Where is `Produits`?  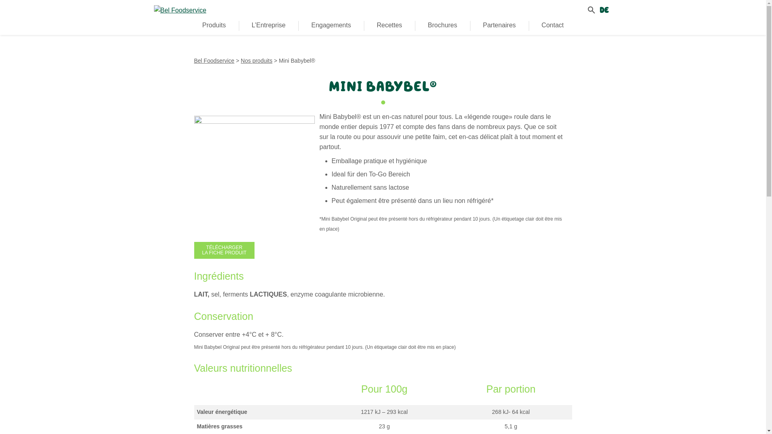 Produits is located at coordinates (214, 25).